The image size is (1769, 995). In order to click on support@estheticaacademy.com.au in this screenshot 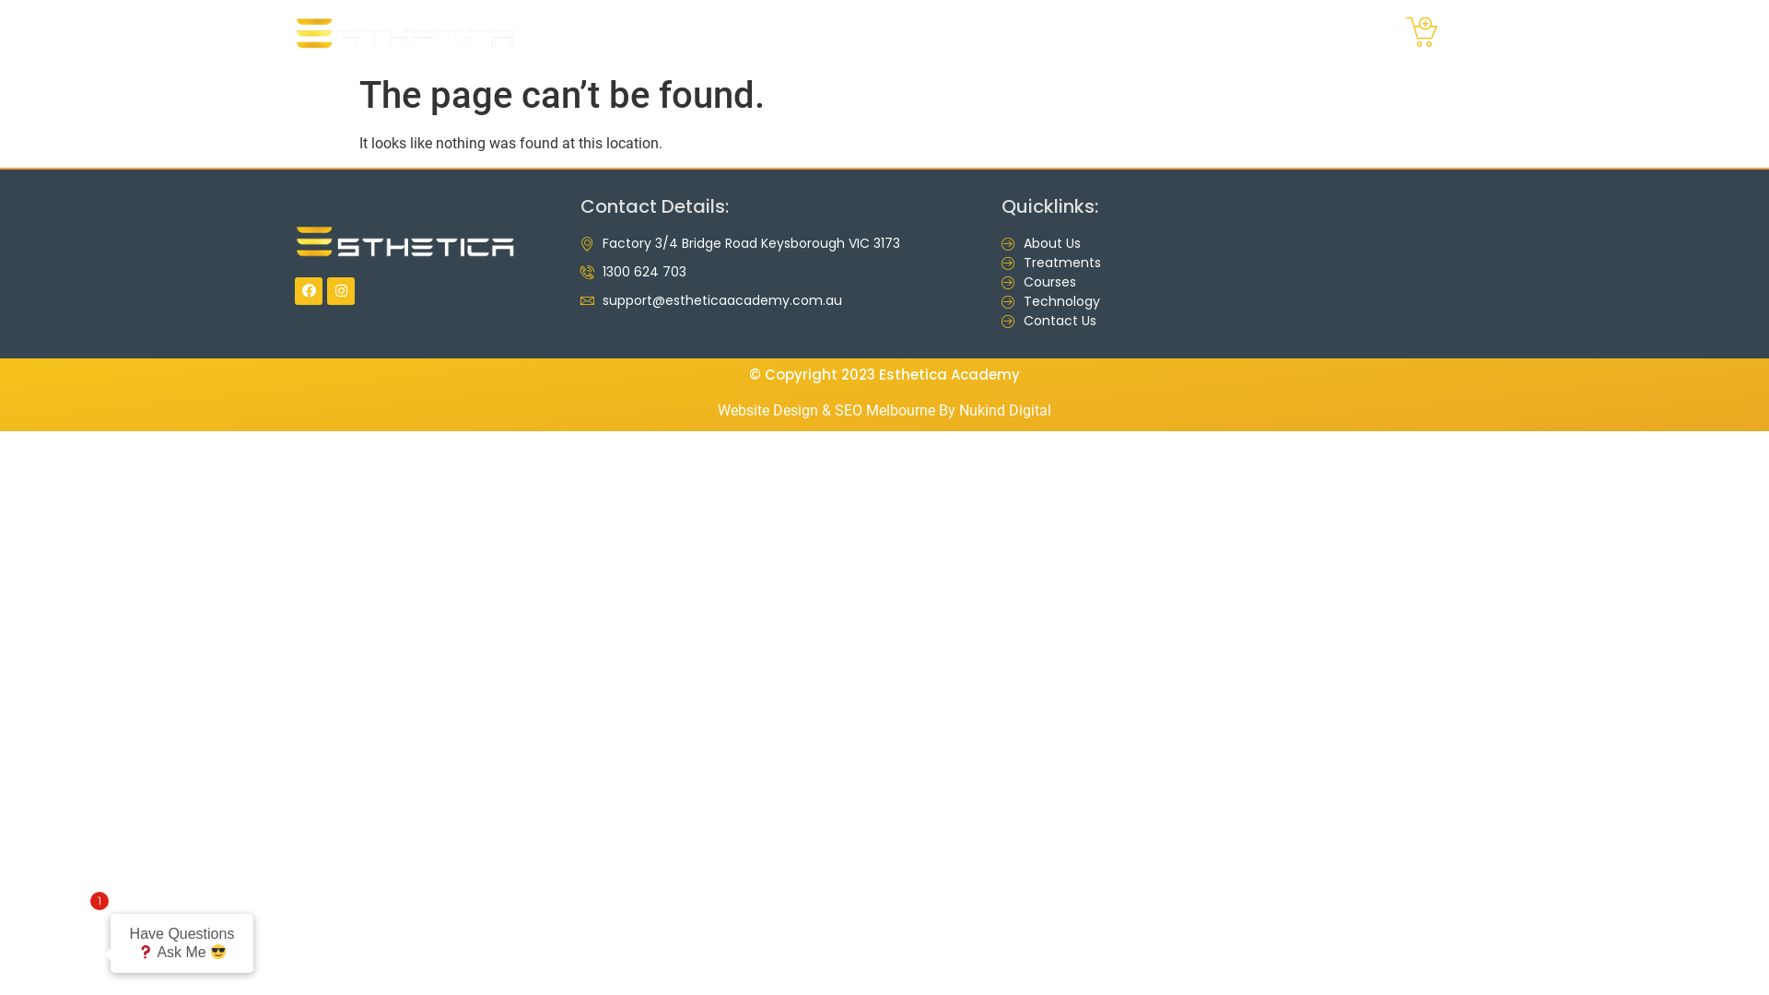, I will do `click(781, 300)`.